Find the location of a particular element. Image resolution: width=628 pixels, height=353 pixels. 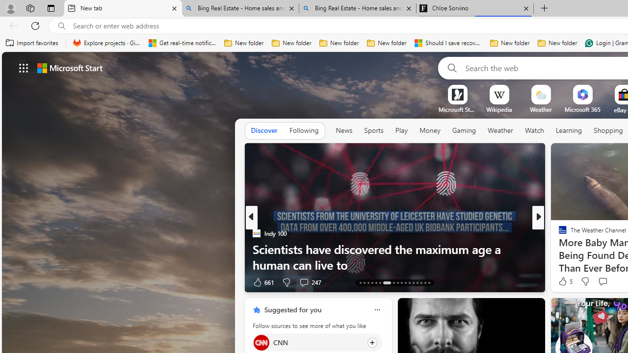

AutomationID: tab-41 is located at coordinates (425, 282).